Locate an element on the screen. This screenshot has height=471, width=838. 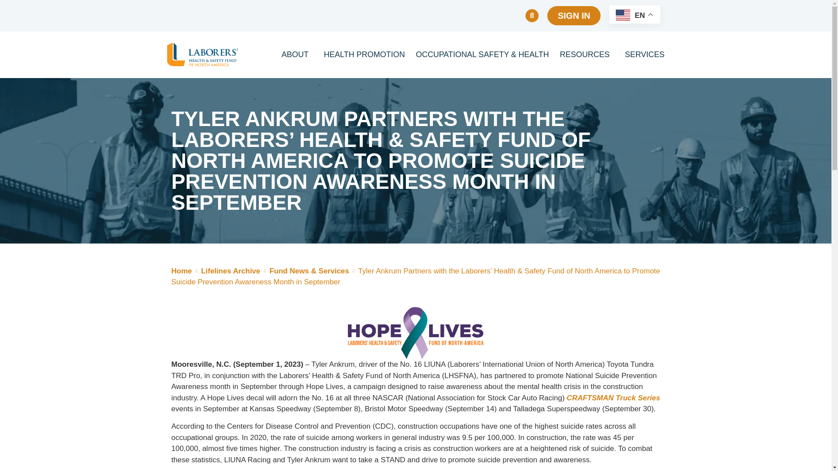
SERVICES is located at coordinates (645, 54).